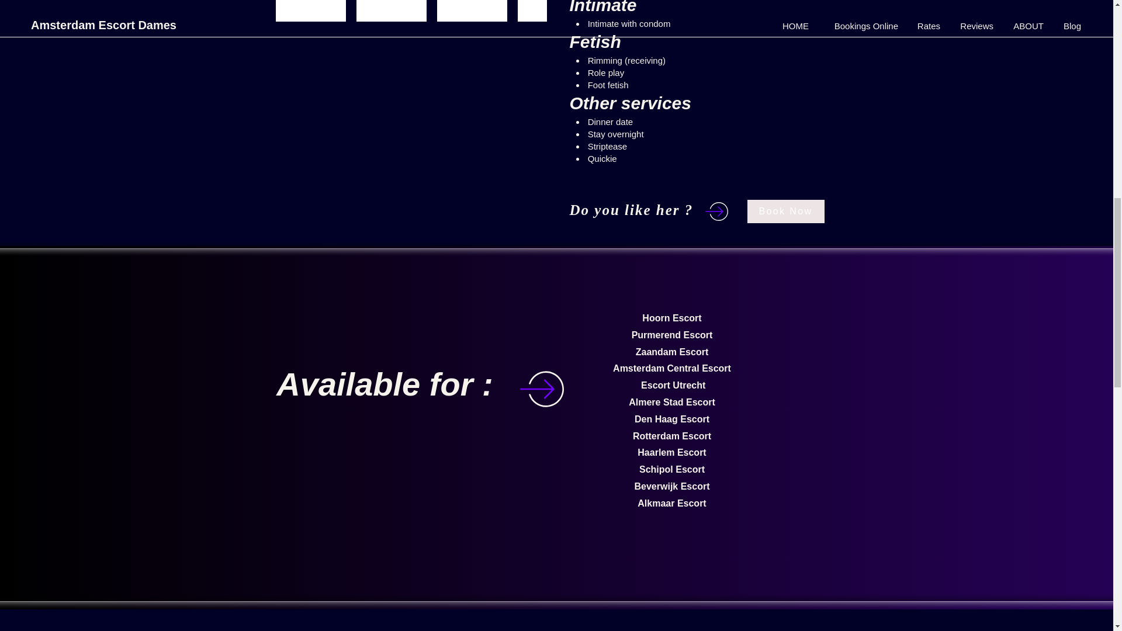 The height and width of the screenshot is (631, 1122). What do you see at coordinates (785, 212) in the screenshot?
I see `Book Now` at bounding box center [785, 212].